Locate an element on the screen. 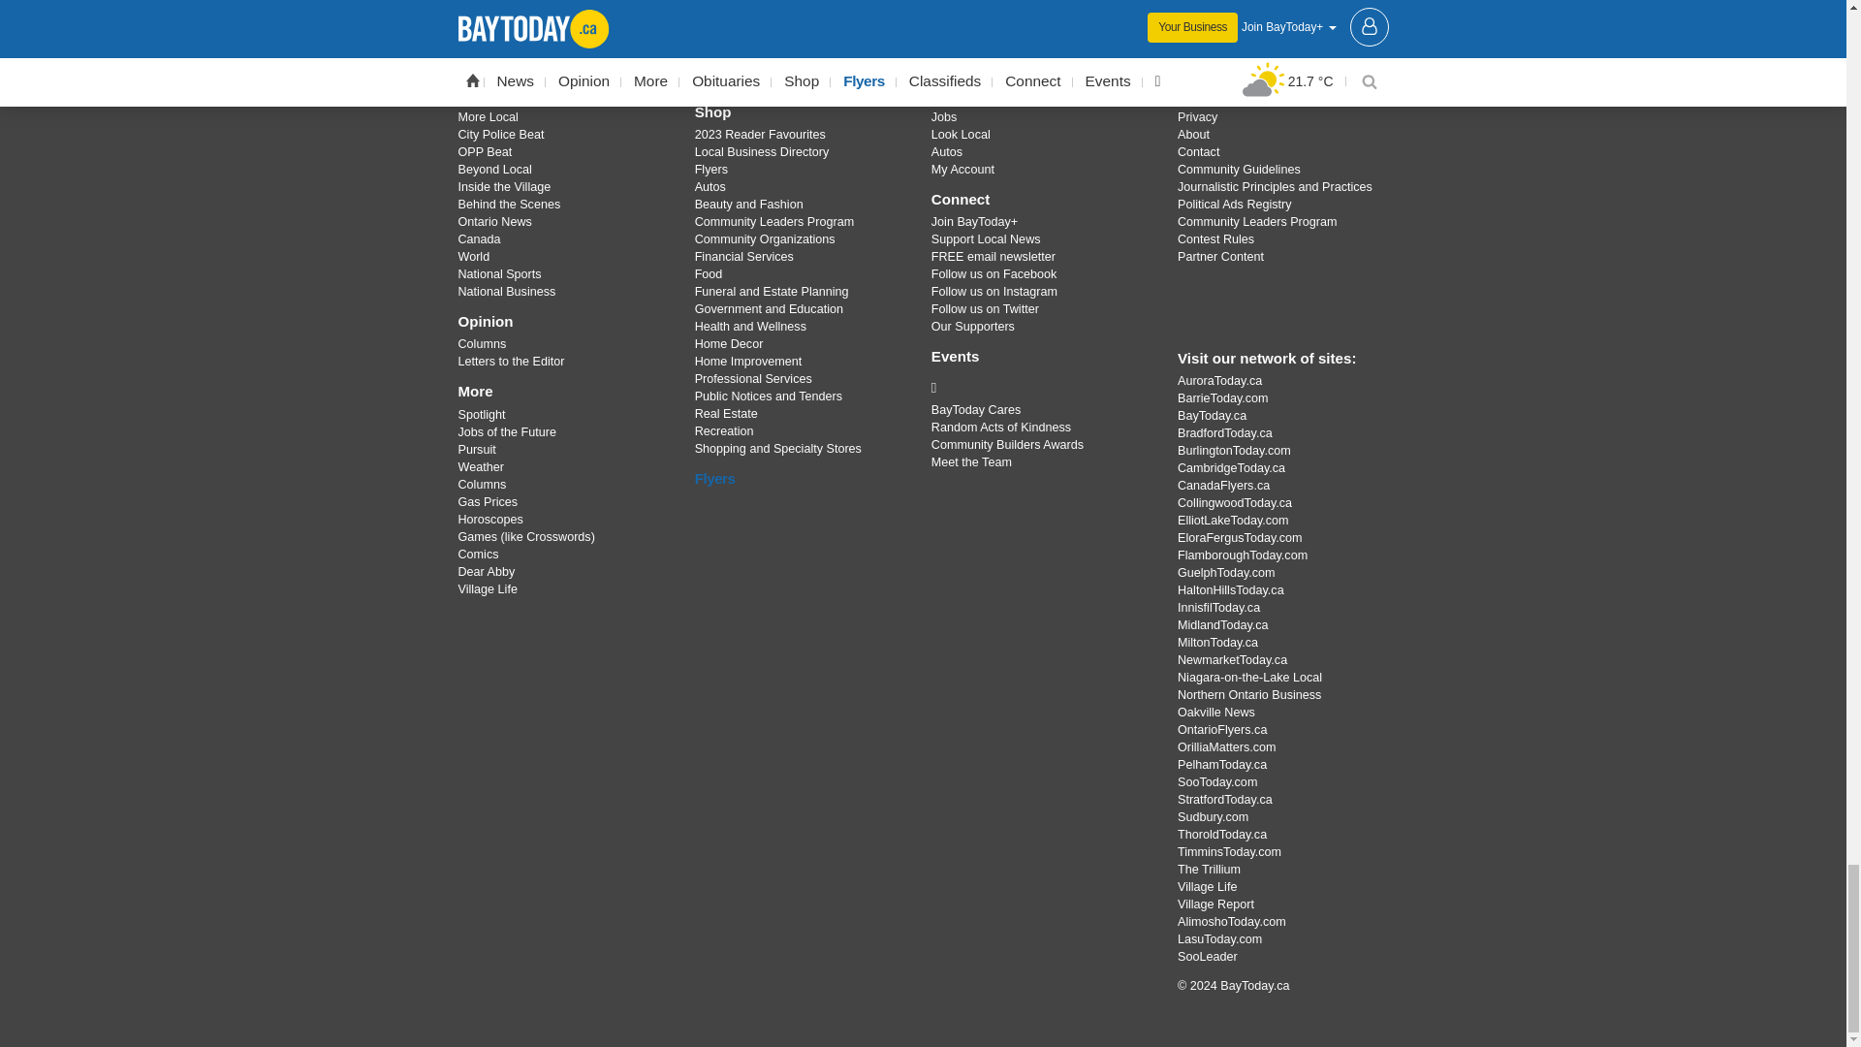 This screenshot has height=1047, width=1861. BayToday Cares is located at coordinates (1039, 388).